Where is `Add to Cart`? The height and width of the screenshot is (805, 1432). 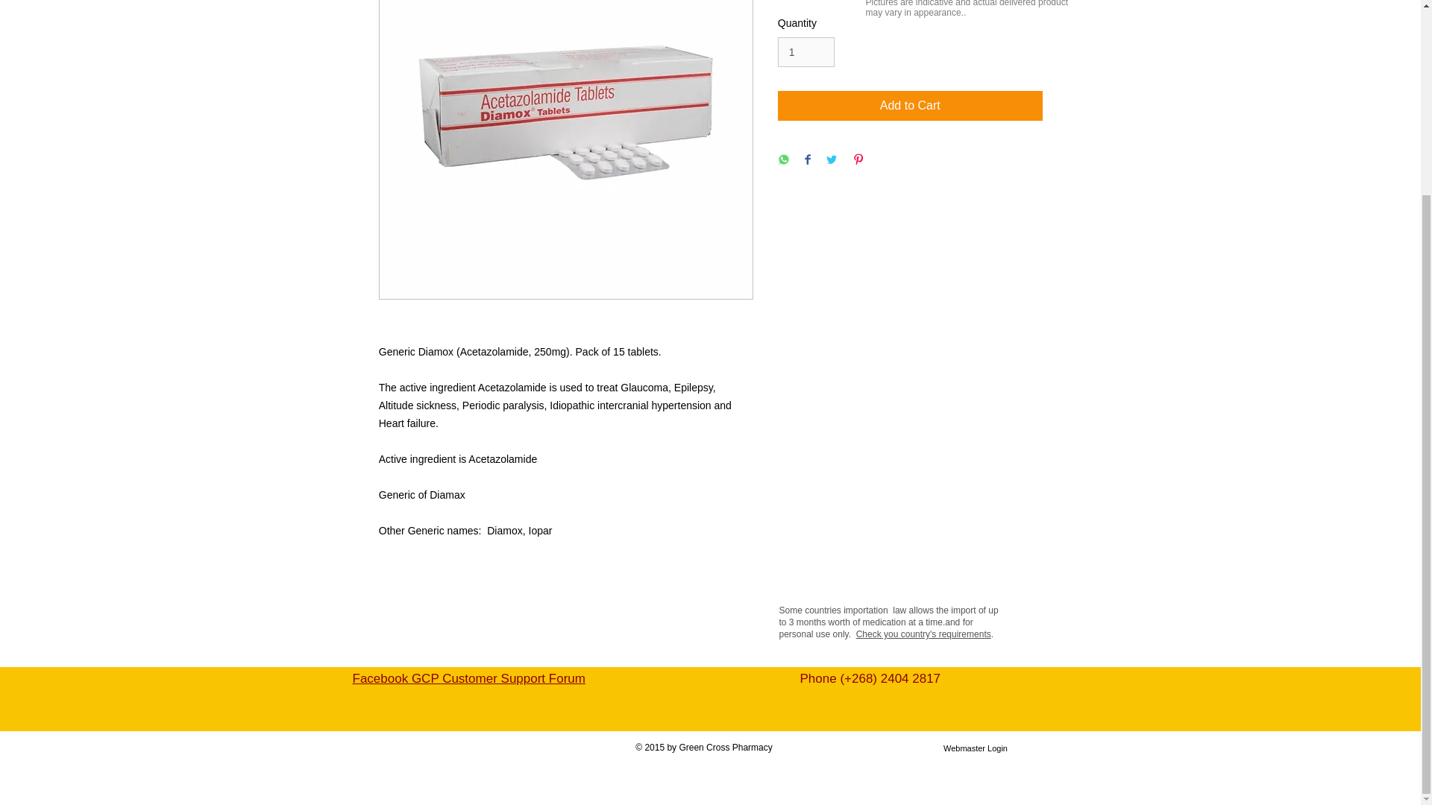 Add to Cart is located at coordinates (910, 106).